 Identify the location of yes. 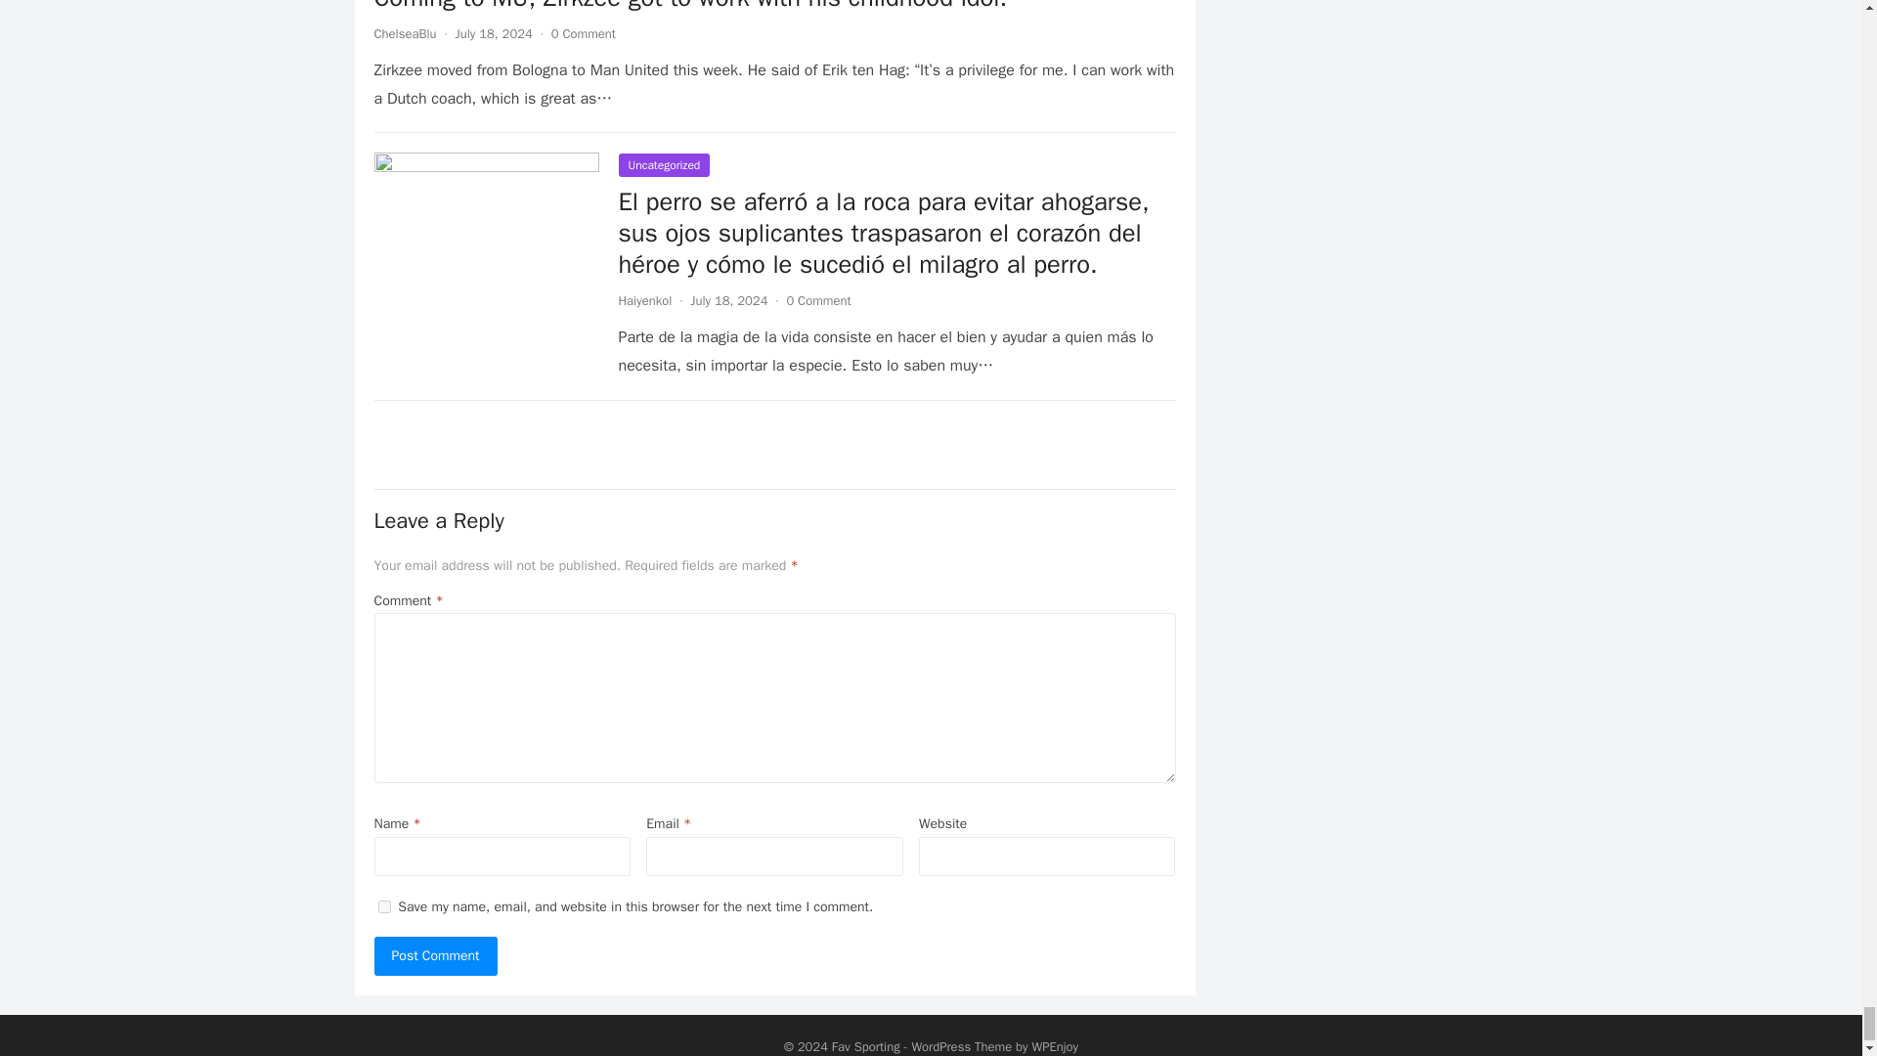
(383, 907).